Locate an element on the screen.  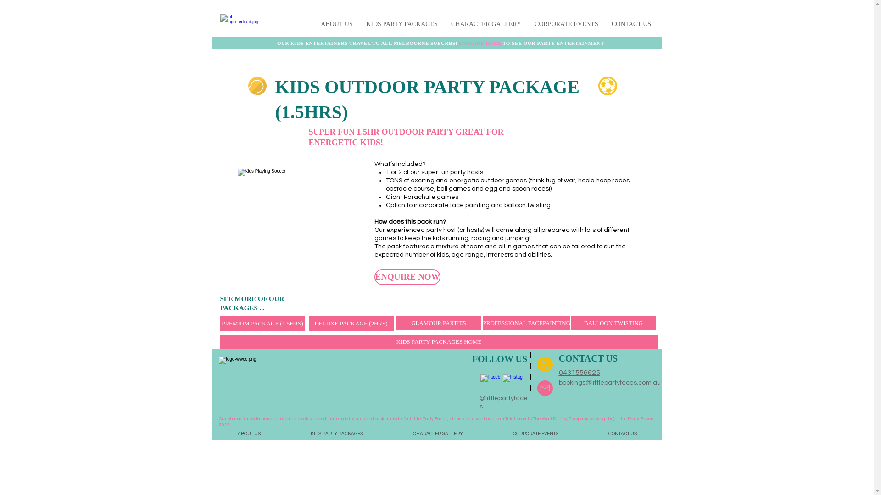
PROFESSIONAL FACEPAINTING is located at coordinates (527, 324).